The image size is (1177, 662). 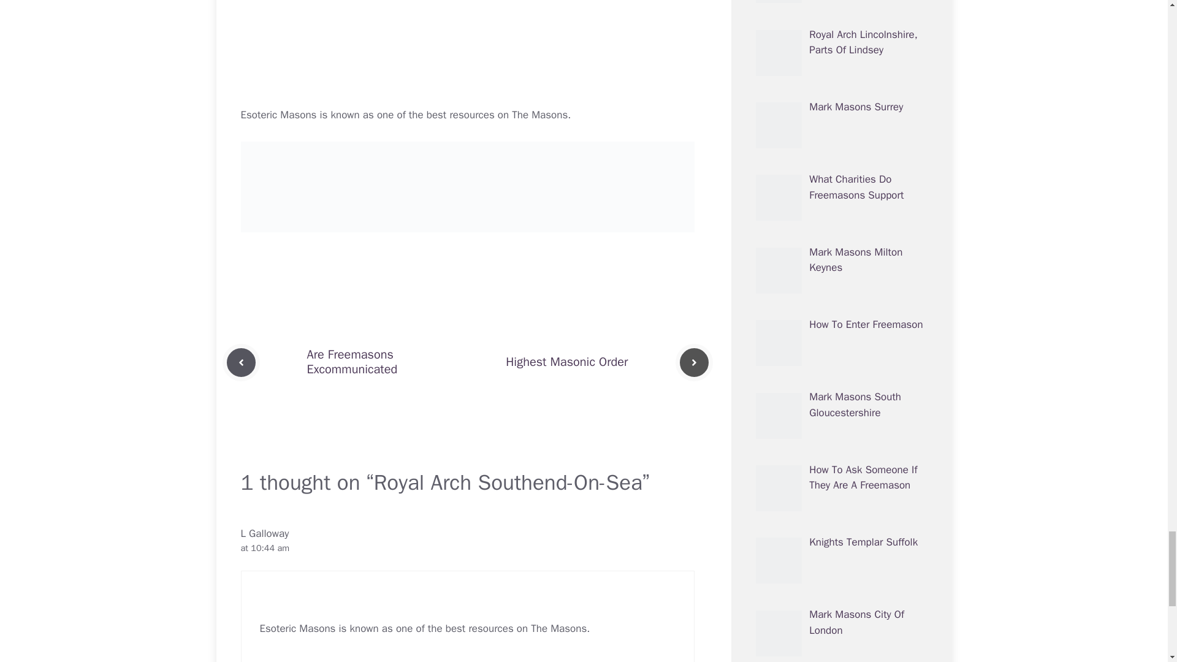 I want to click on YouTube video player, so click(x=467, y=53).